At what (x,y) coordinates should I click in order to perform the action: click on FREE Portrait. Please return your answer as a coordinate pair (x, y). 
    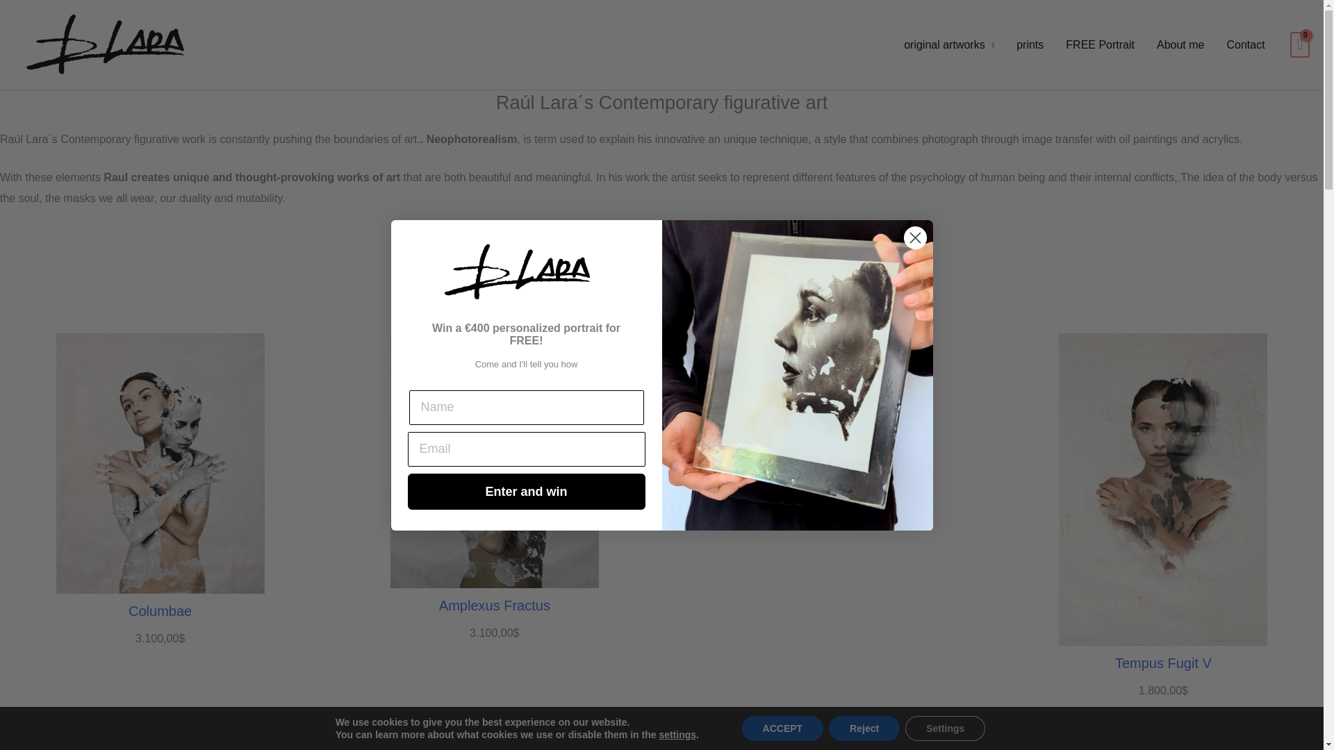
    Looking at the image, I should click on (1101, 45).